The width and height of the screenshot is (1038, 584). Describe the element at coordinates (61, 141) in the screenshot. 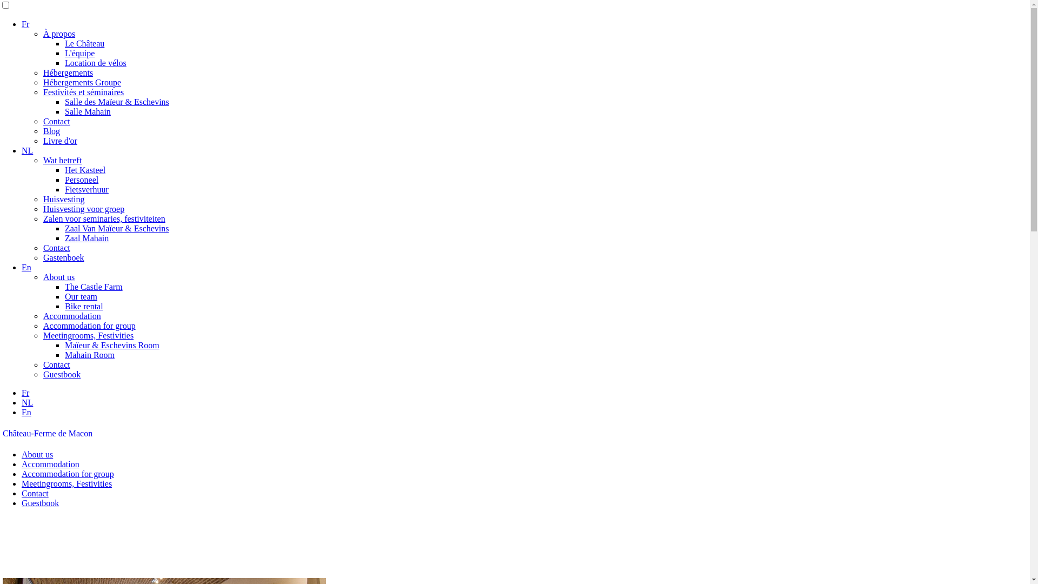

I see `Livre d'or` at that location.